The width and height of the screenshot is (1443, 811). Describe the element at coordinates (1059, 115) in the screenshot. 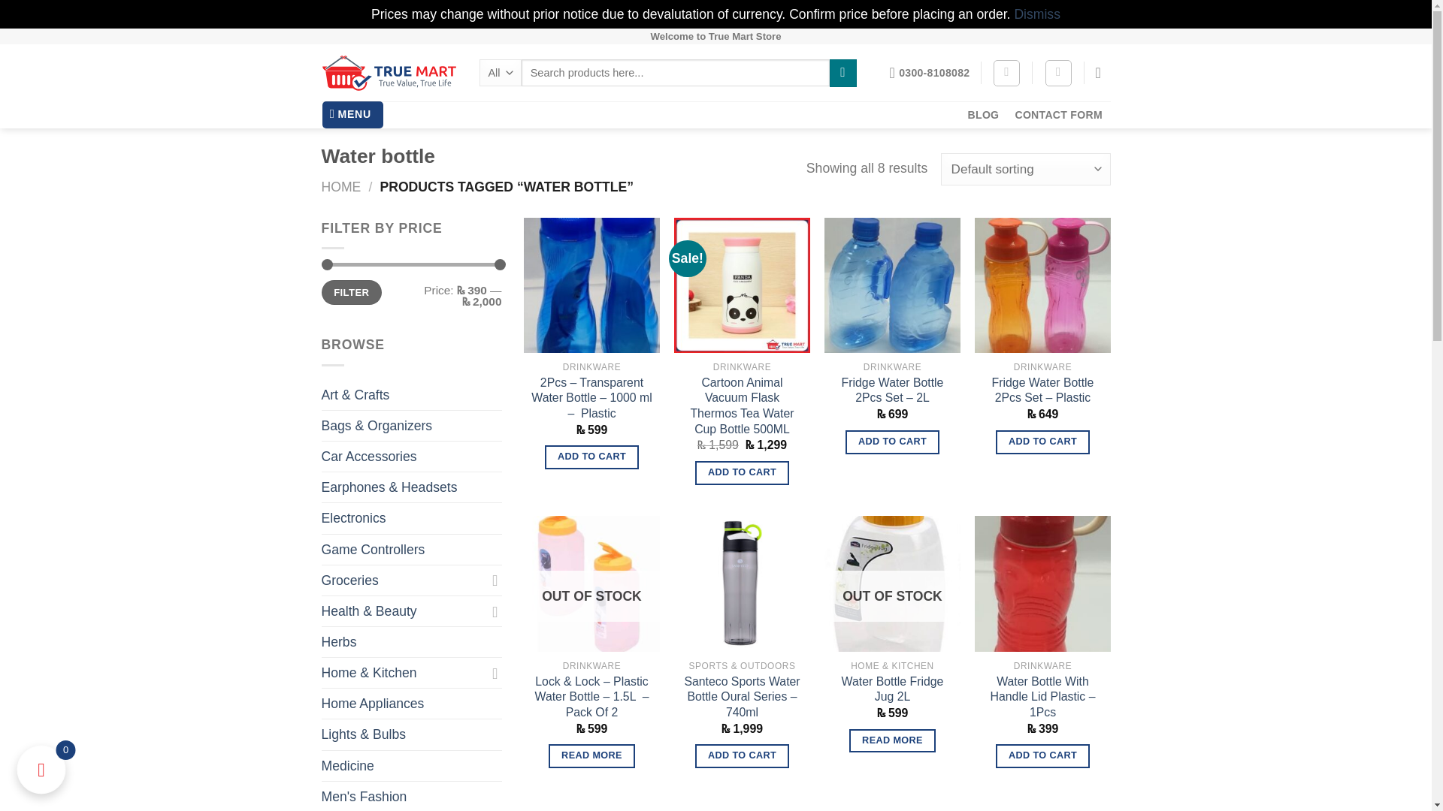

I see `CONTACT FORM` at that location.